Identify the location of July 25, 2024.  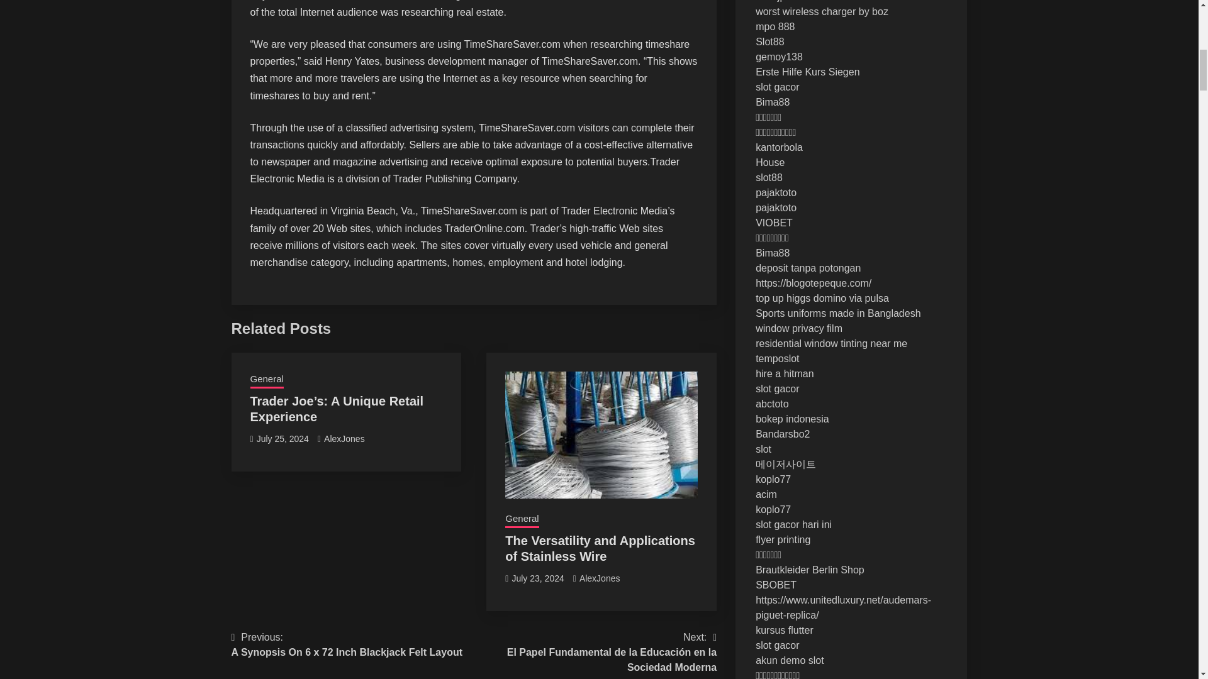
(344, 439).